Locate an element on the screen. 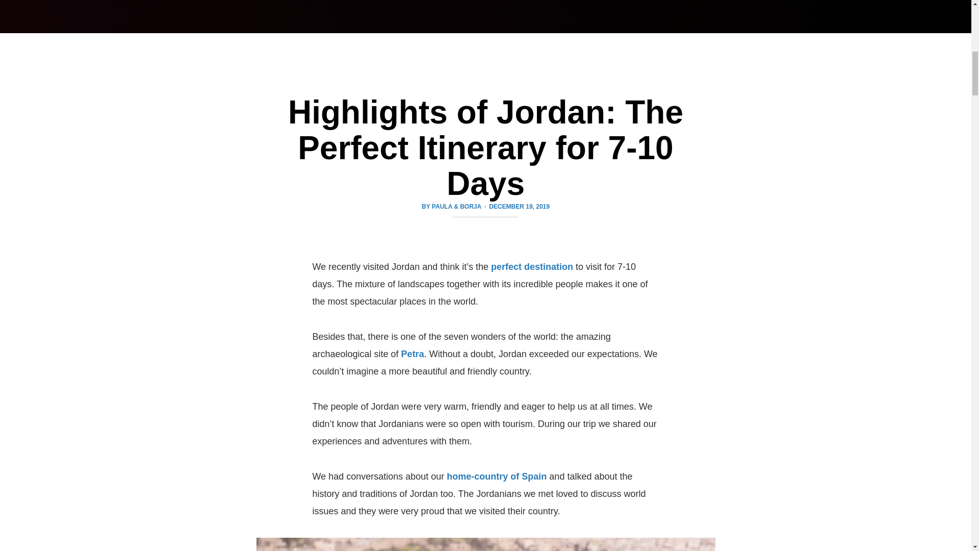 The image size is (979, 551). 3:05 pm is located at coordinates (519, 206).